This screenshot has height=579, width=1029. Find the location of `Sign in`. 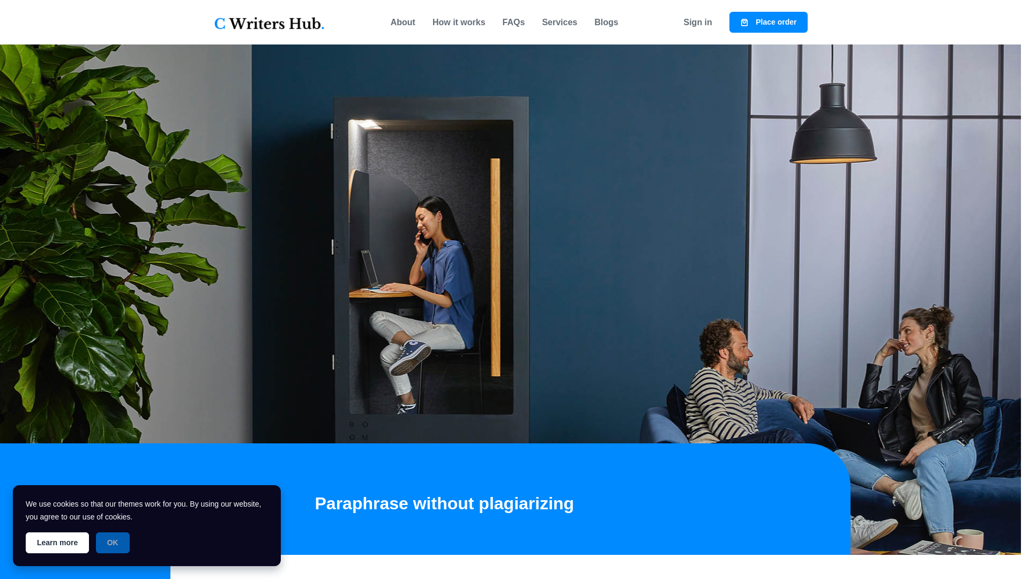

Sign in is located at coordinates (698, 22).